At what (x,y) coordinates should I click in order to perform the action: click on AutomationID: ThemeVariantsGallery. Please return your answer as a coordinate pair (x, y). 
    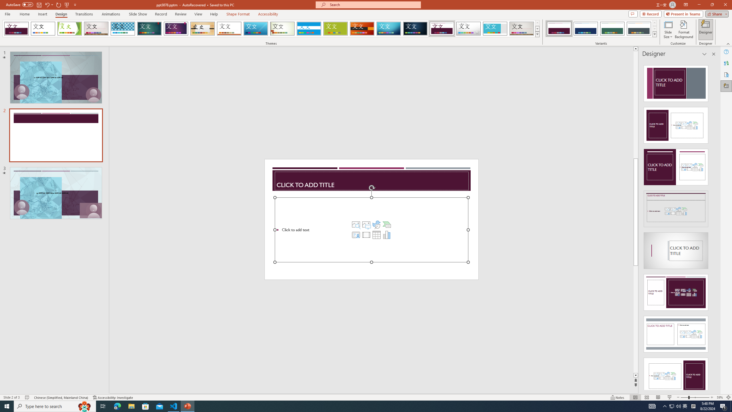
    Looking at the image, I should click on (601, 29).